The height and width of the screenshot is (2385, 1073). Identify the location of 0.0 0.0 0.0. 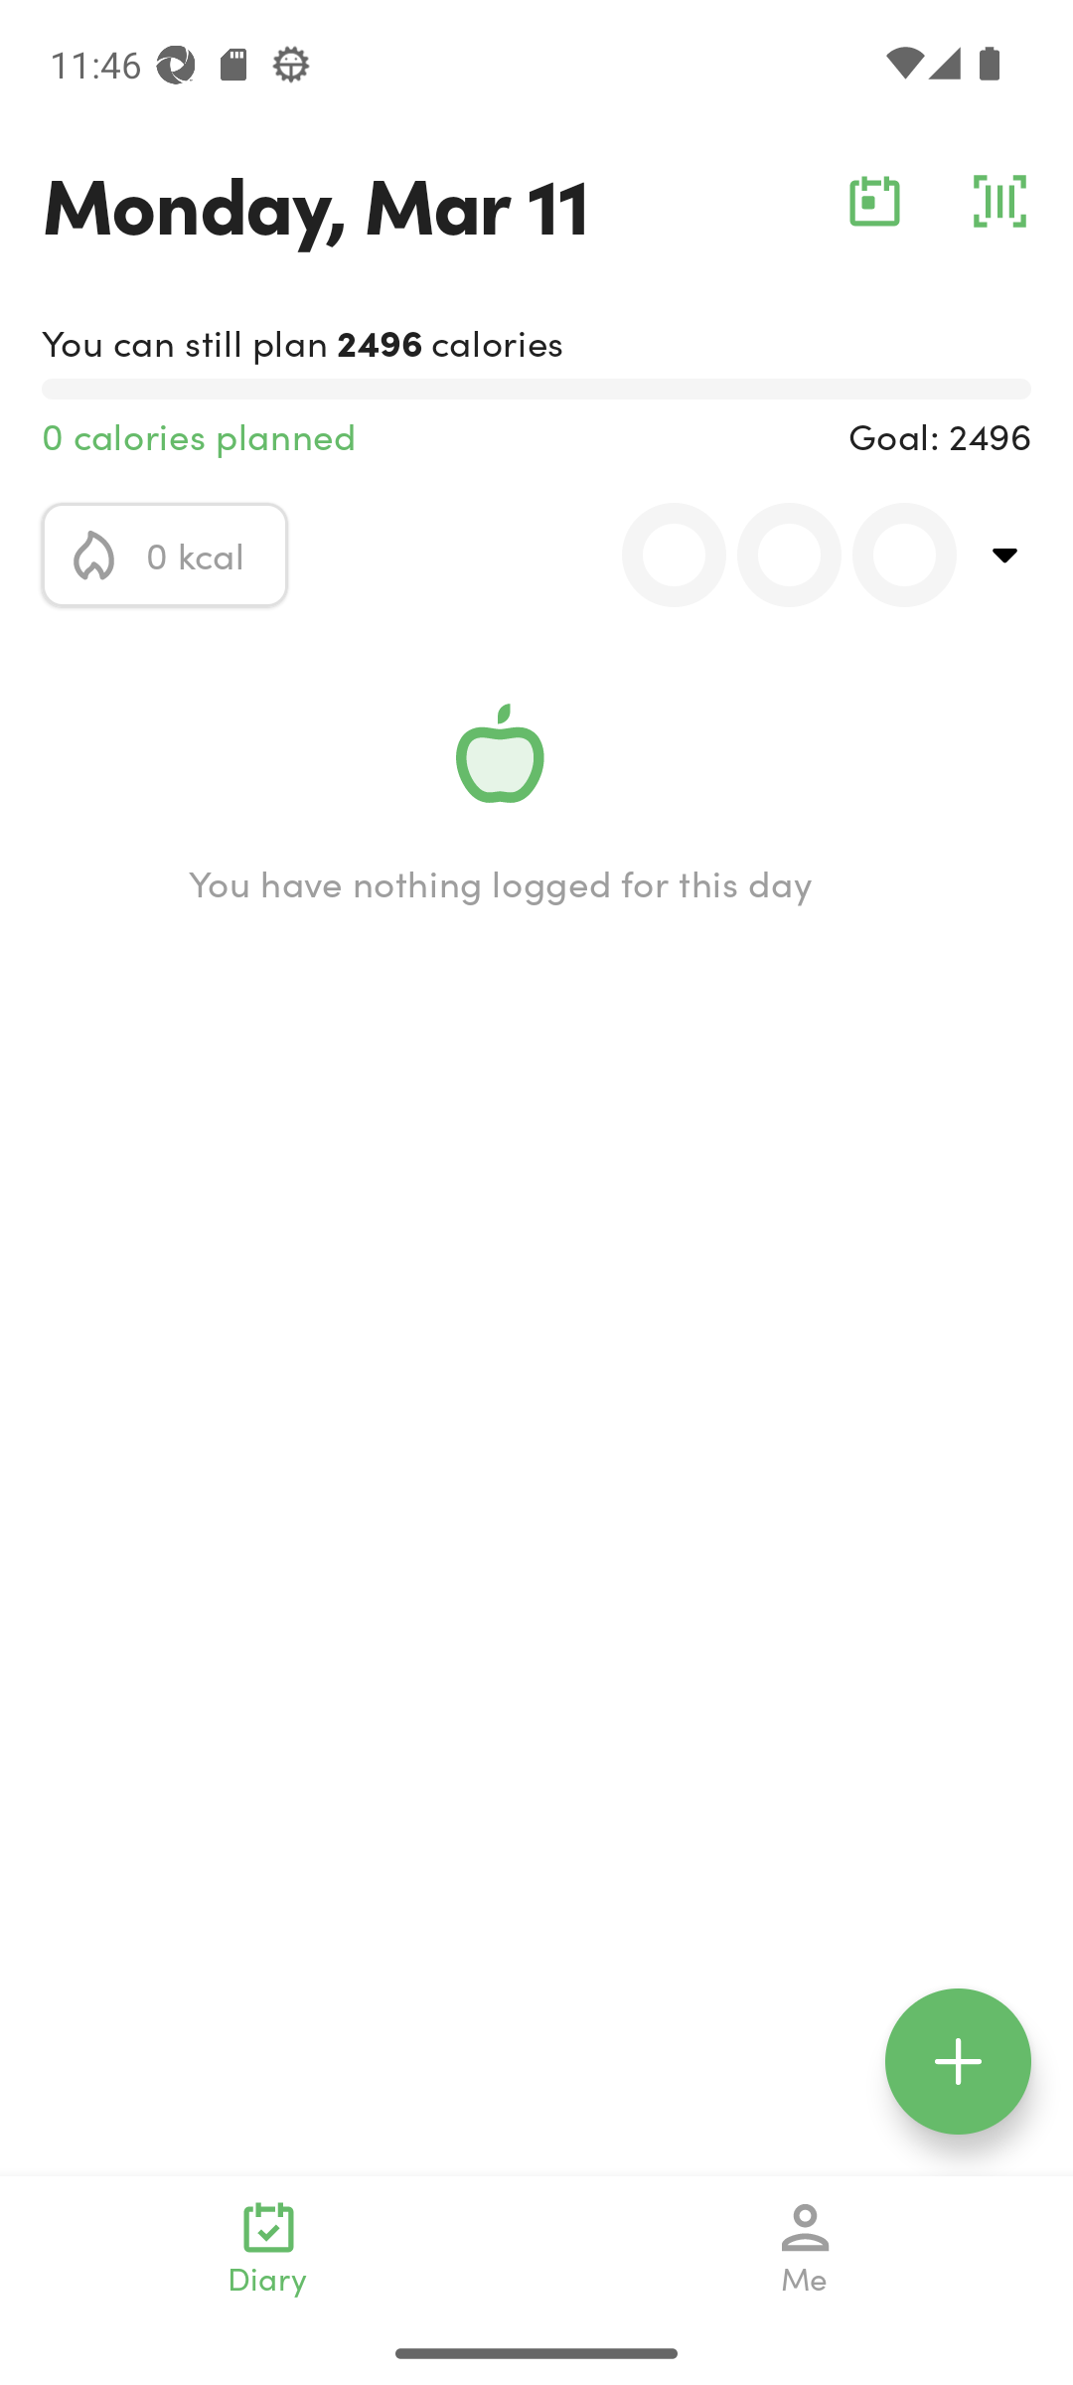
(772, 555).